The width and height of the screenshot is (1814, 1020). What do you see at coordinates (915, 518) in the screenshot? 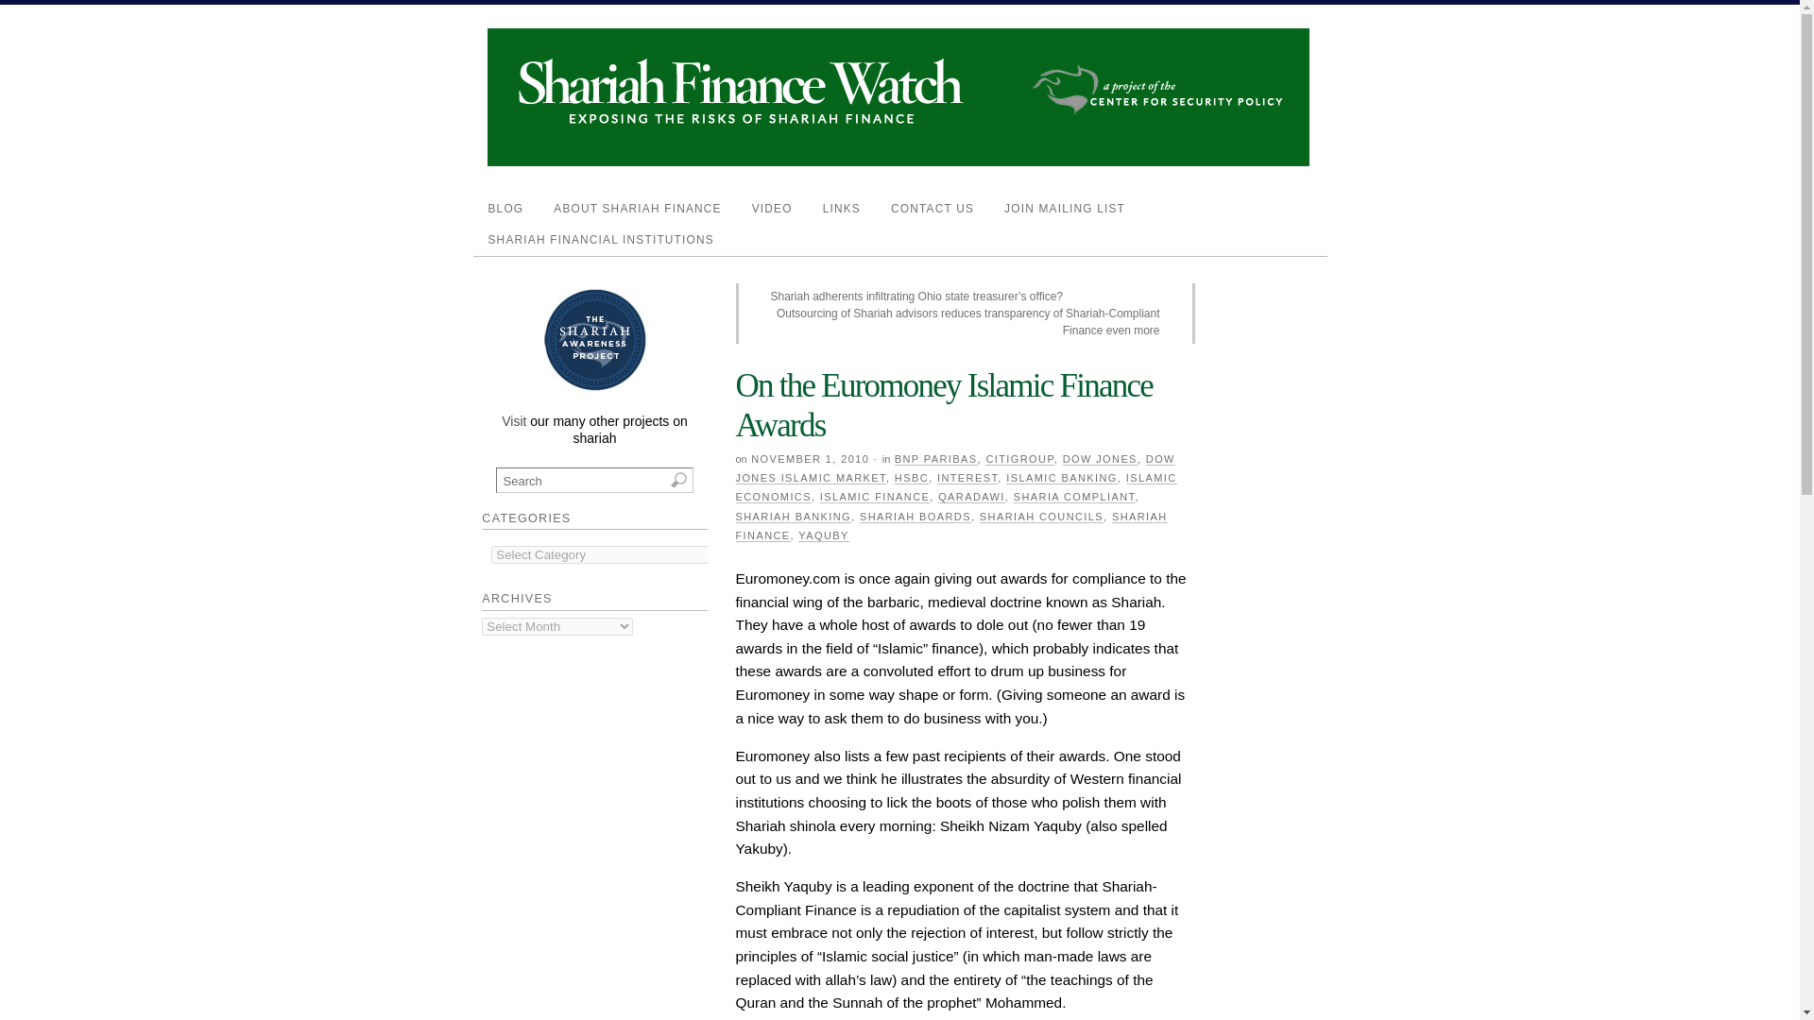
I see `SHARIAH BOARDS` at bounding box center [915, 518].